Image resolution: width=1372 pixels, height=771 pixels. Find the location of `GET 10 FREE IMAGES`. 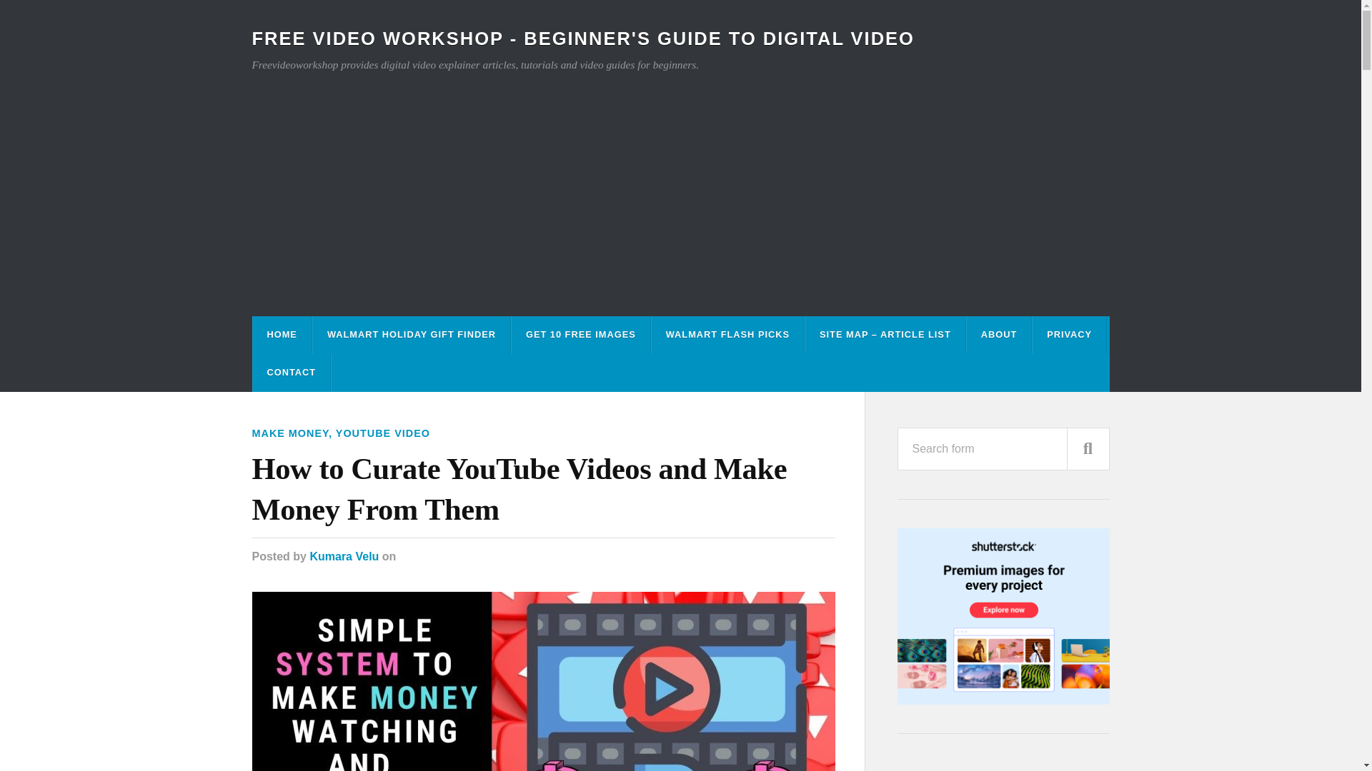

GET 10 FREE IMAGES is located at coordinates (581, 334).